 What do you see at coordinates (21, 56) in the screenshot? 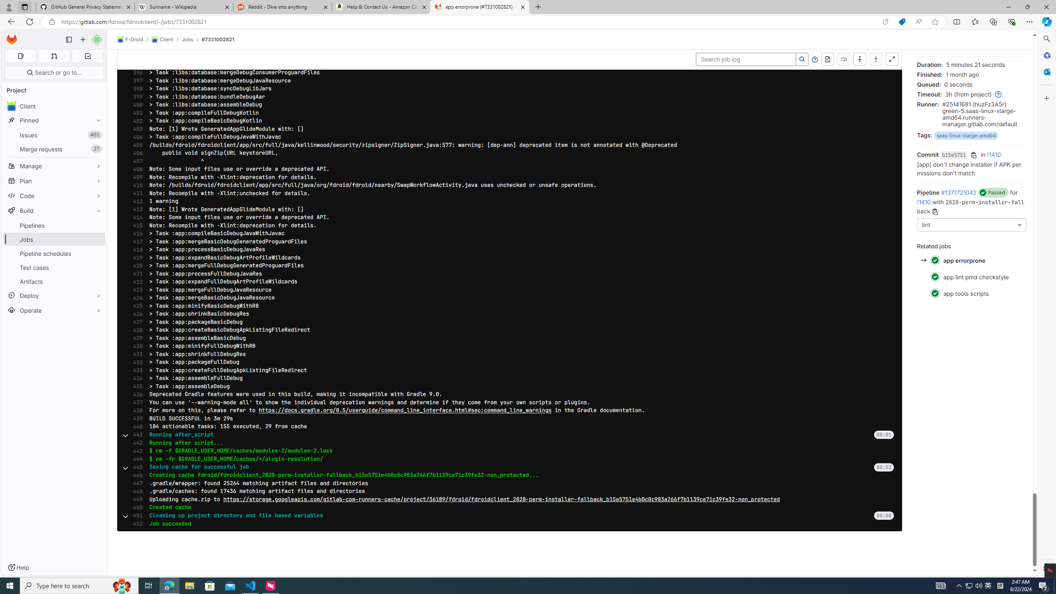
I see `Assigned issues 0` at bounding box center [21, 56].